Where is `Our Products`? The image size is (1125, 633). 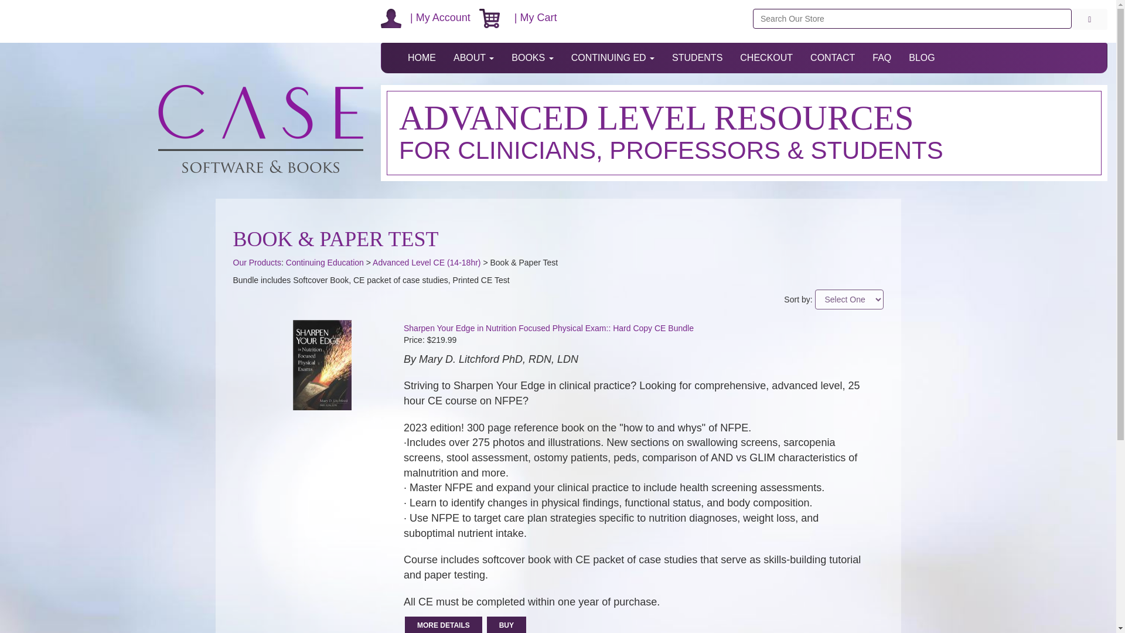
Our Products is located at coordinates (257, 262).